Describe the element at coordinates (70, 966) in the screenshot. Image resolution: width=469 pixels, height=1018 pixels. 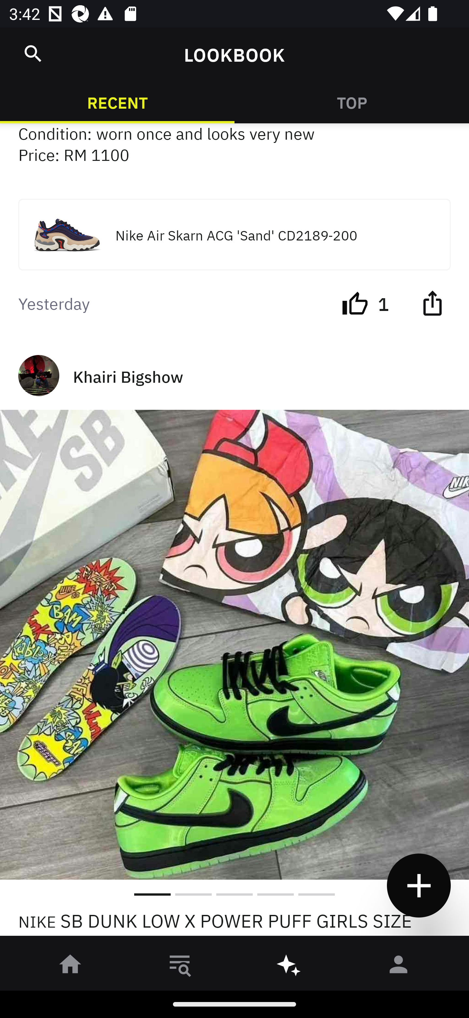
I see `󰋜` at that location.